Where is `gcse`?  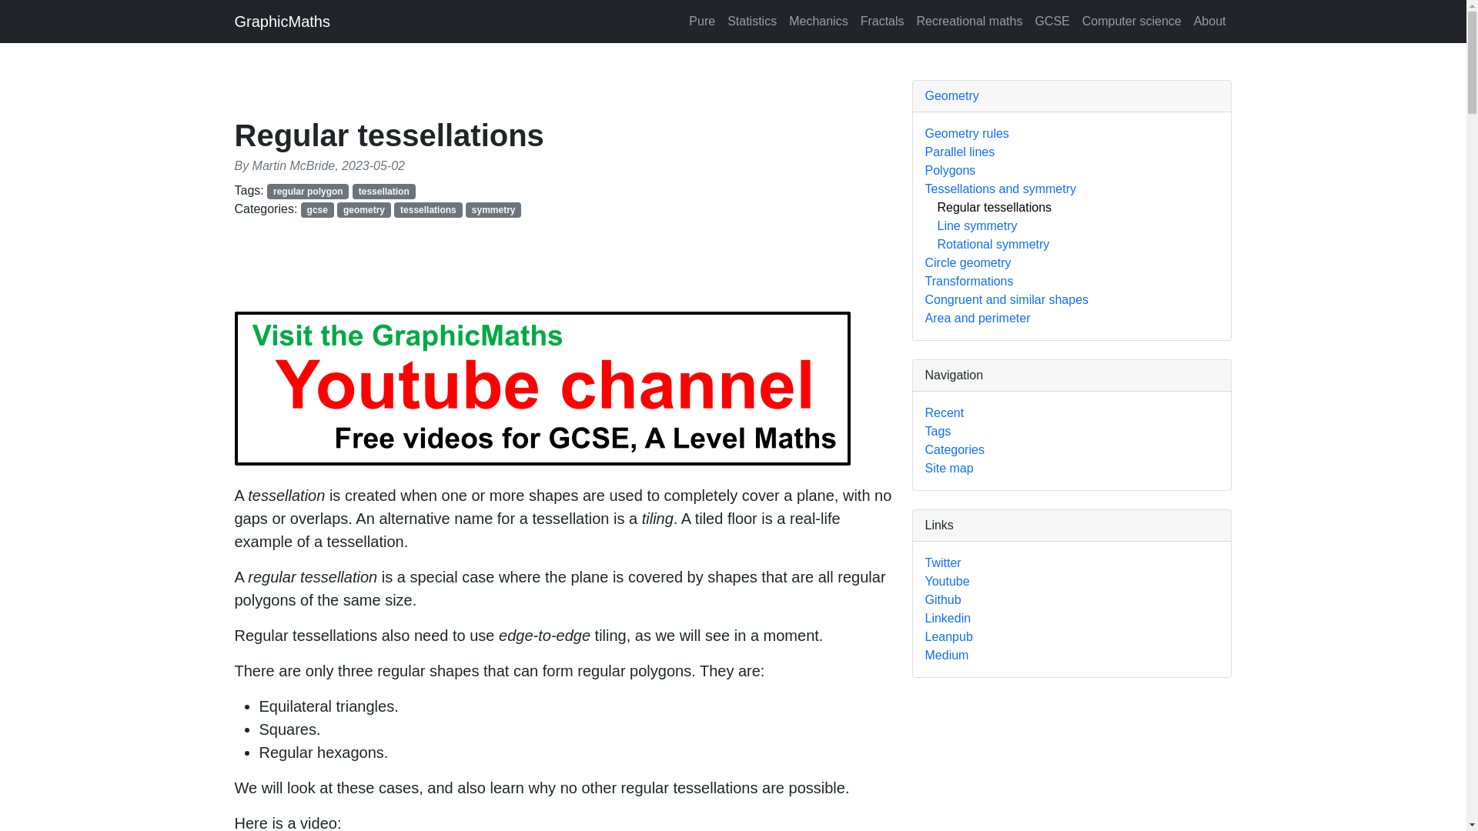
gcse is located at coordinates (317, 209).